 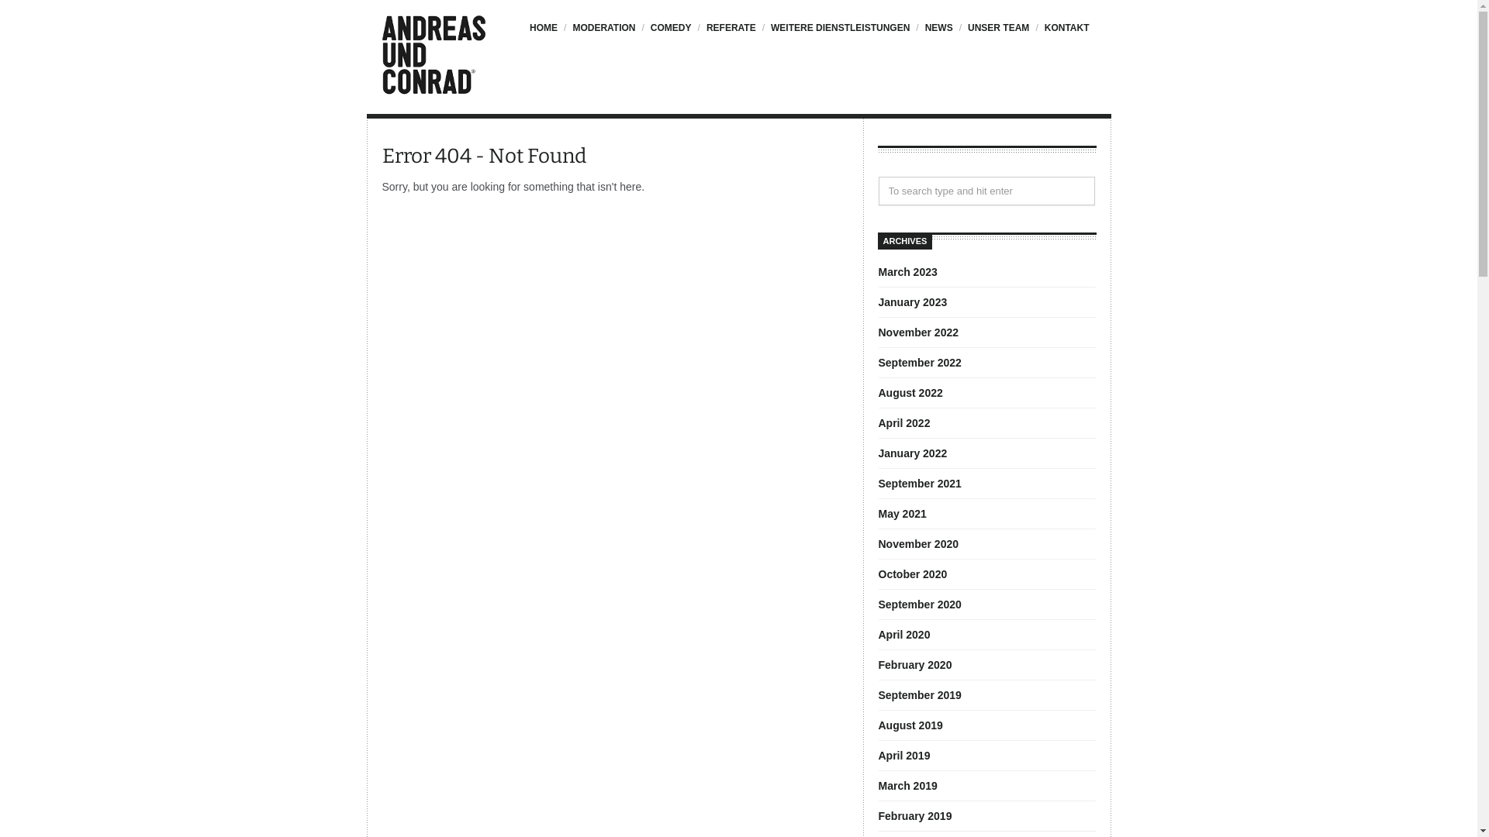 What do you see at coordinates (904, 423) in the screenshot?
I see `April 2022` at bounding box center [904, 423].